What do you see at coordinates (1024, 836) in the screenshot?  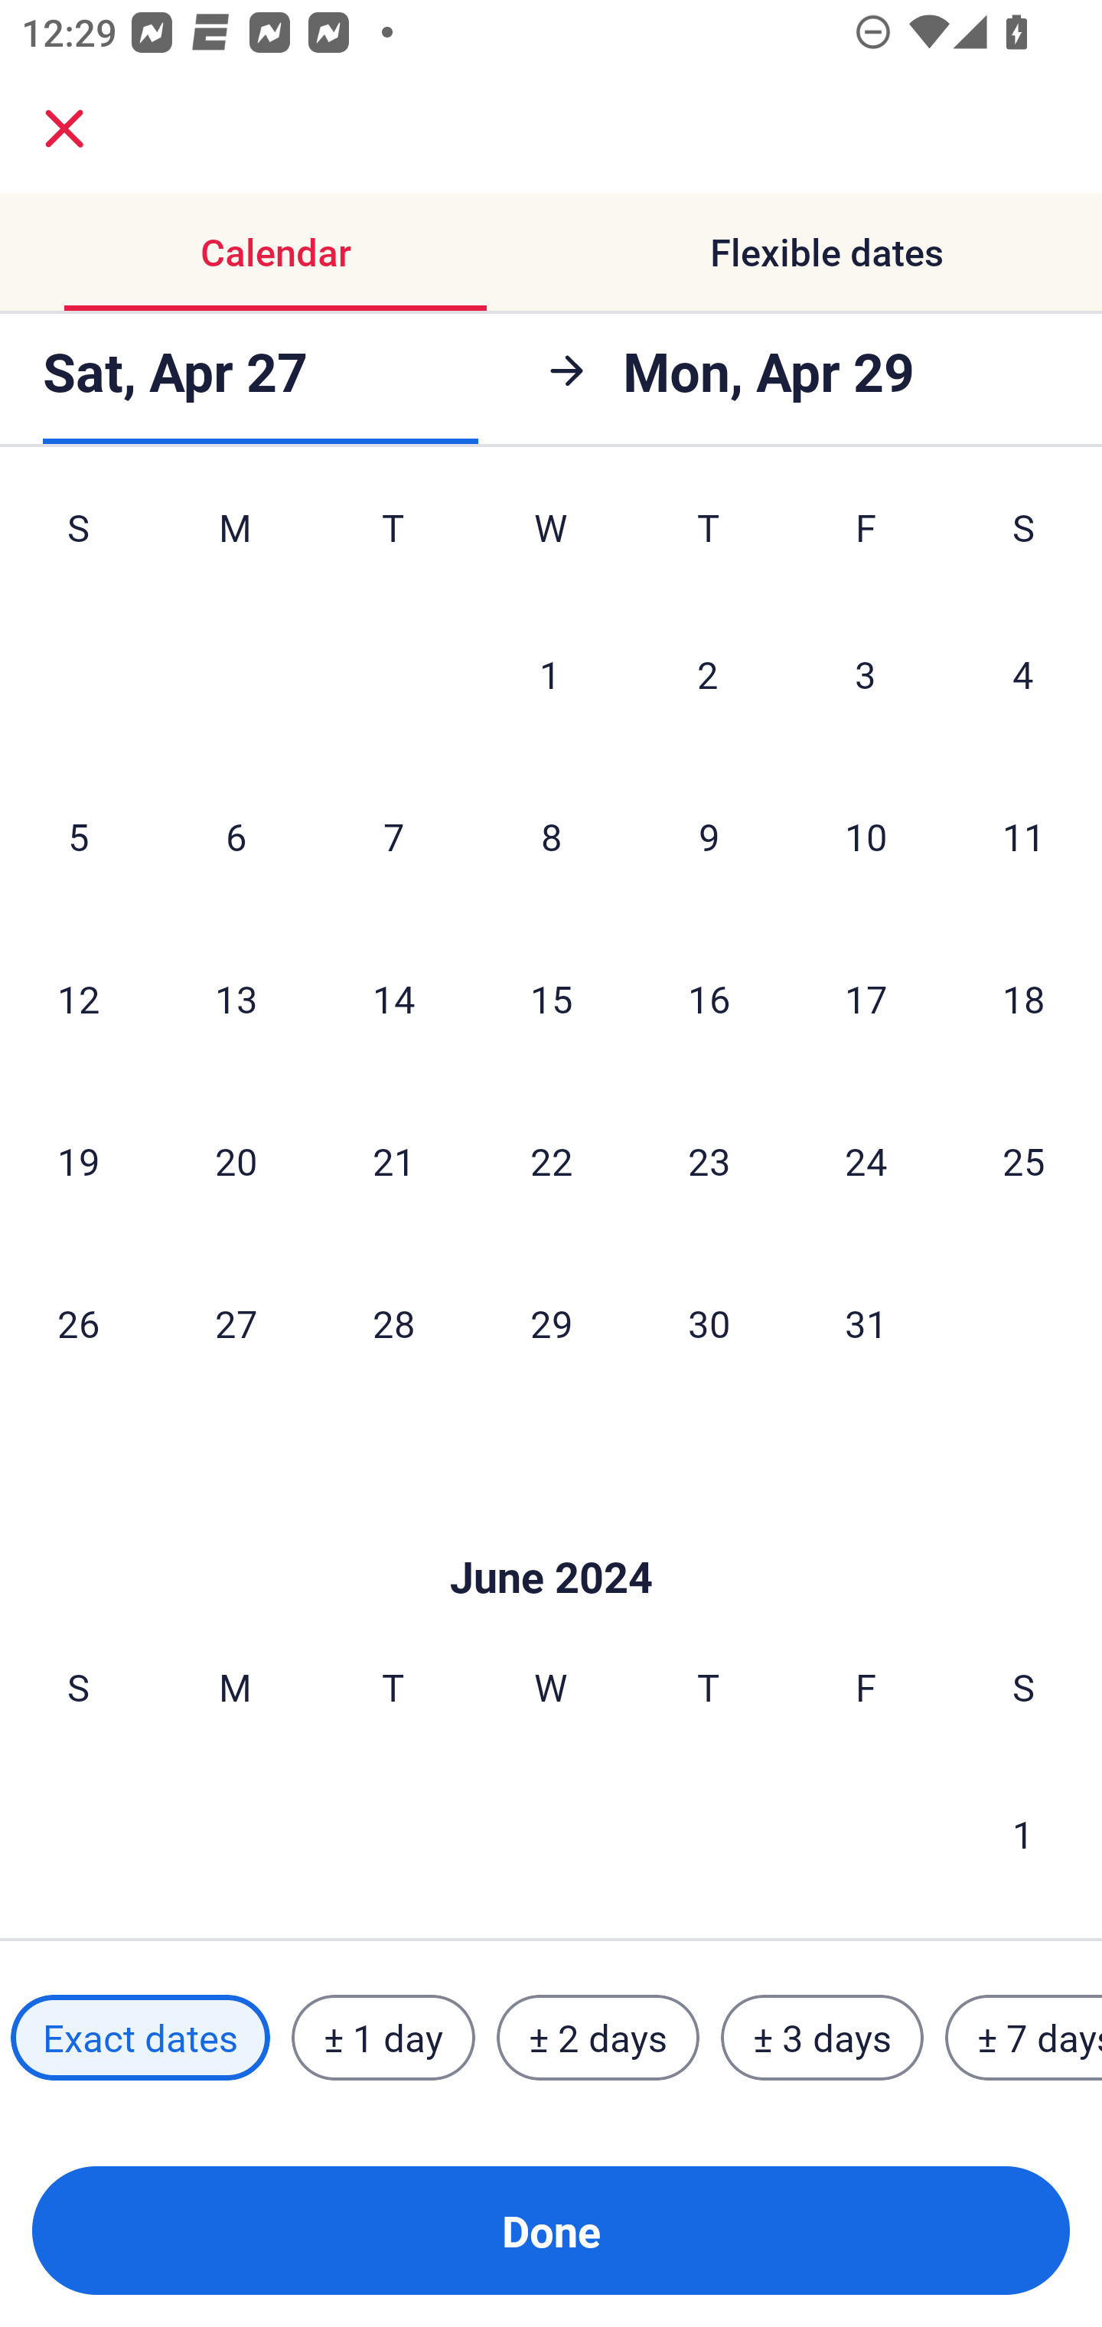 I see `11 Saturday, May 11, 2024` at bounding box center [1024, 836].